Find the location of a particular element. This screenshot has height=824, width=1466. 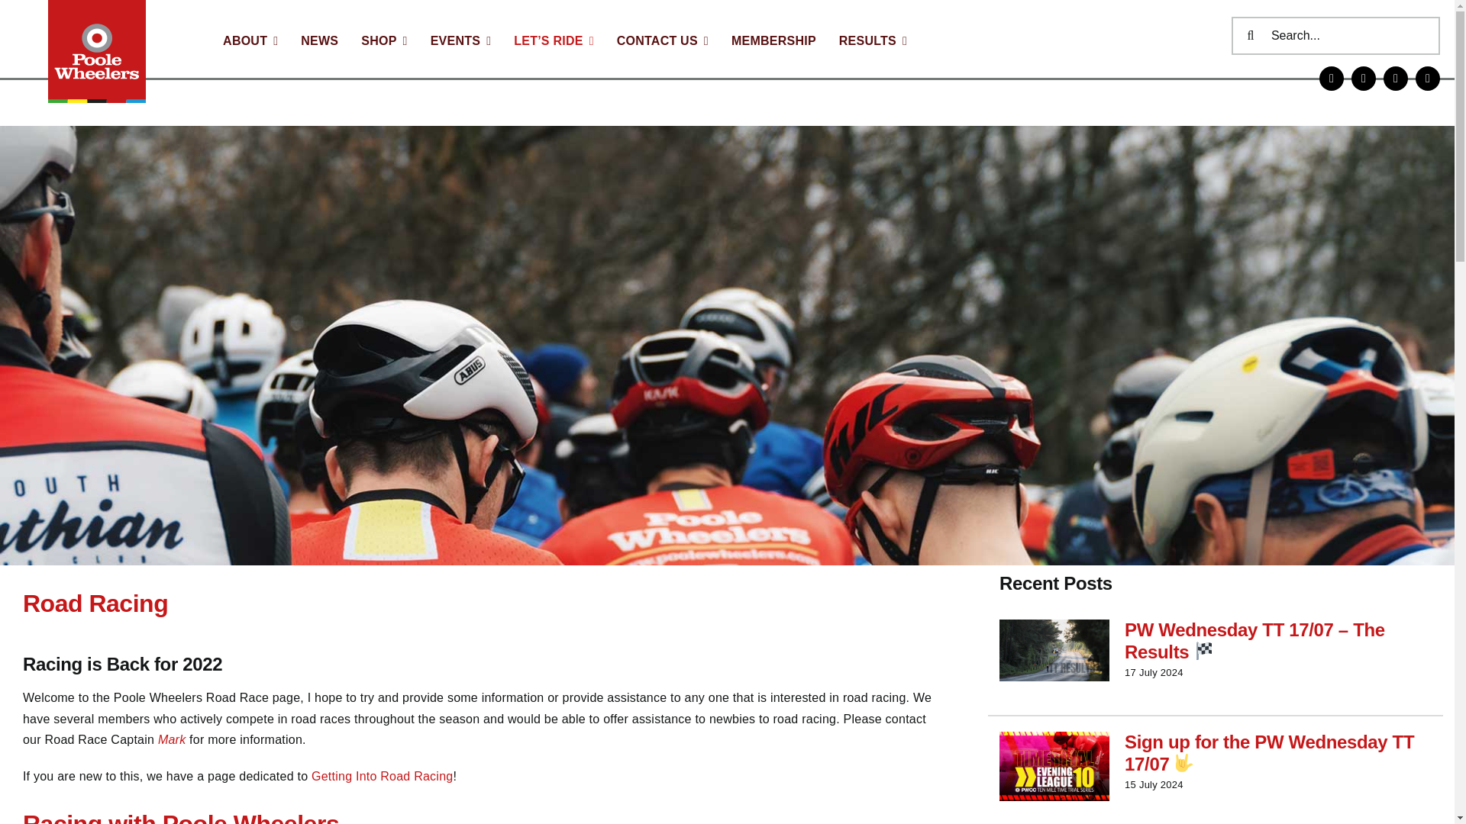

ABOUT is located at coordinates (250, 41).